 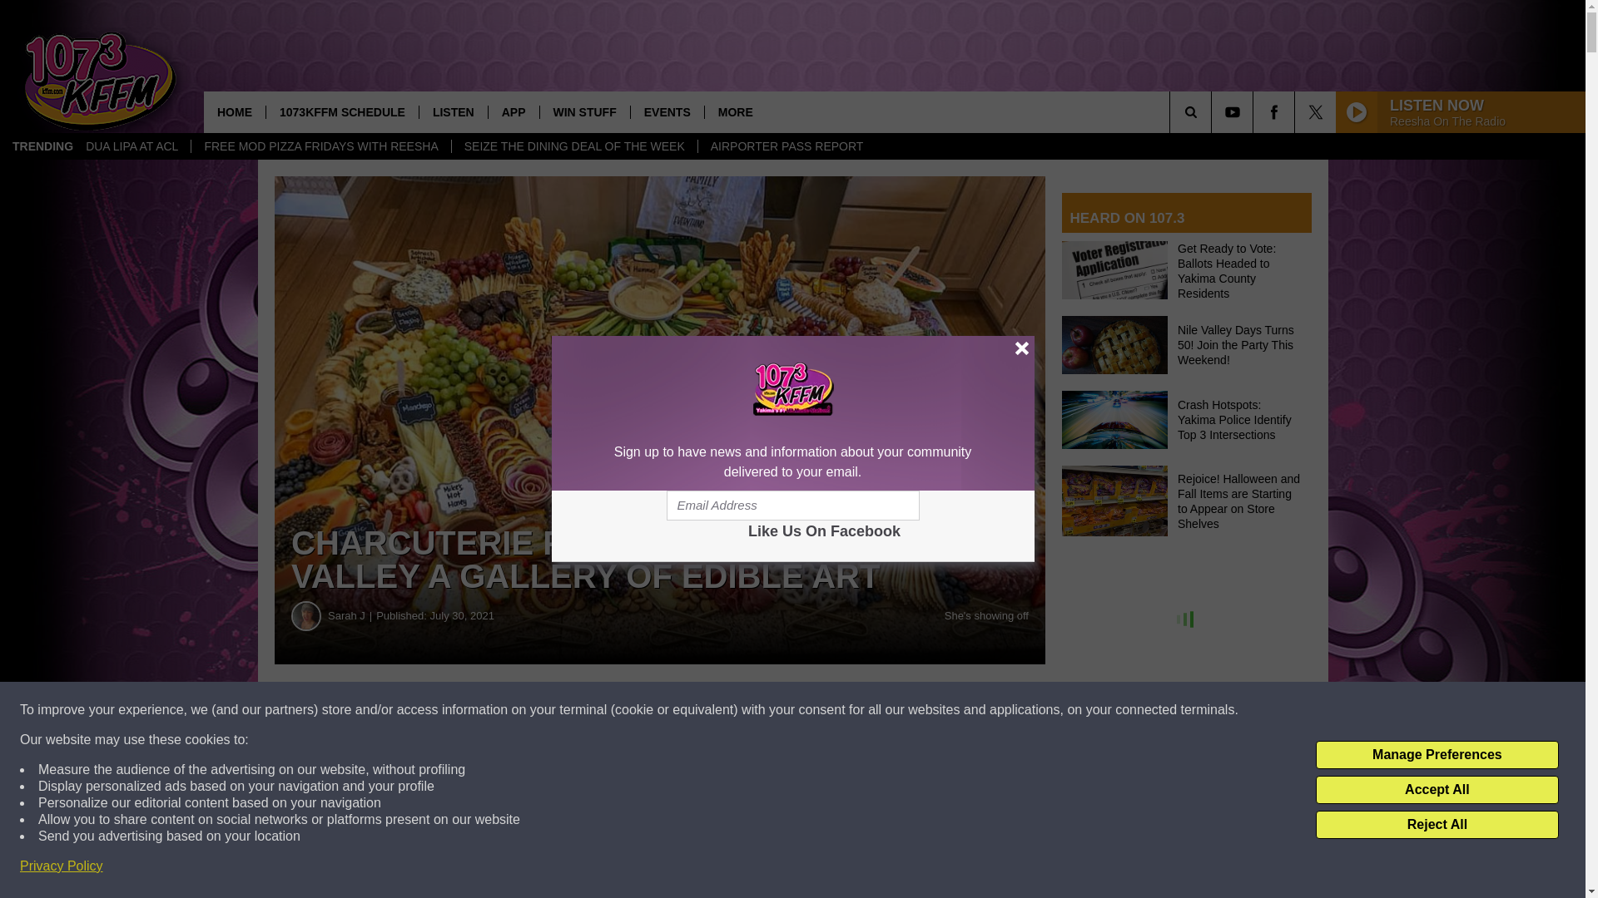 What do you see at coordinates (1437, 790) in the screenshot?
I see `Accept All` at bounding box center [1437, 790].